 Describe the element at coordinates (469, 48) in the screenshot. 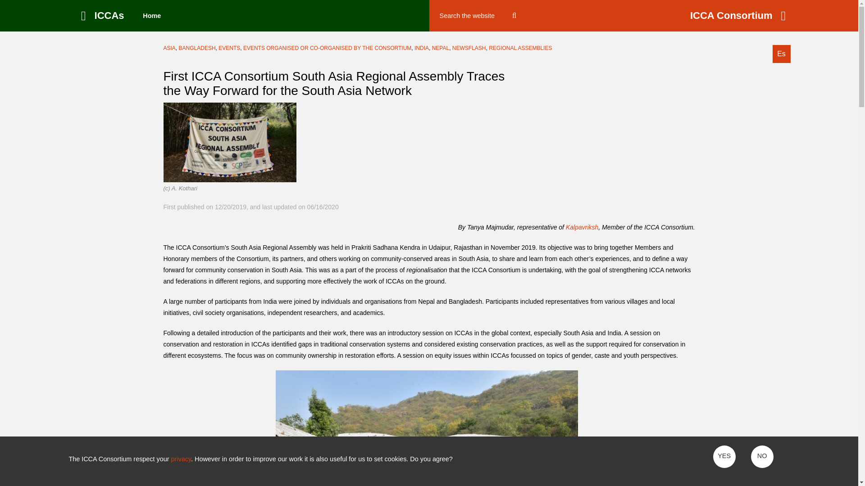

I see `Newsflash` at that location.